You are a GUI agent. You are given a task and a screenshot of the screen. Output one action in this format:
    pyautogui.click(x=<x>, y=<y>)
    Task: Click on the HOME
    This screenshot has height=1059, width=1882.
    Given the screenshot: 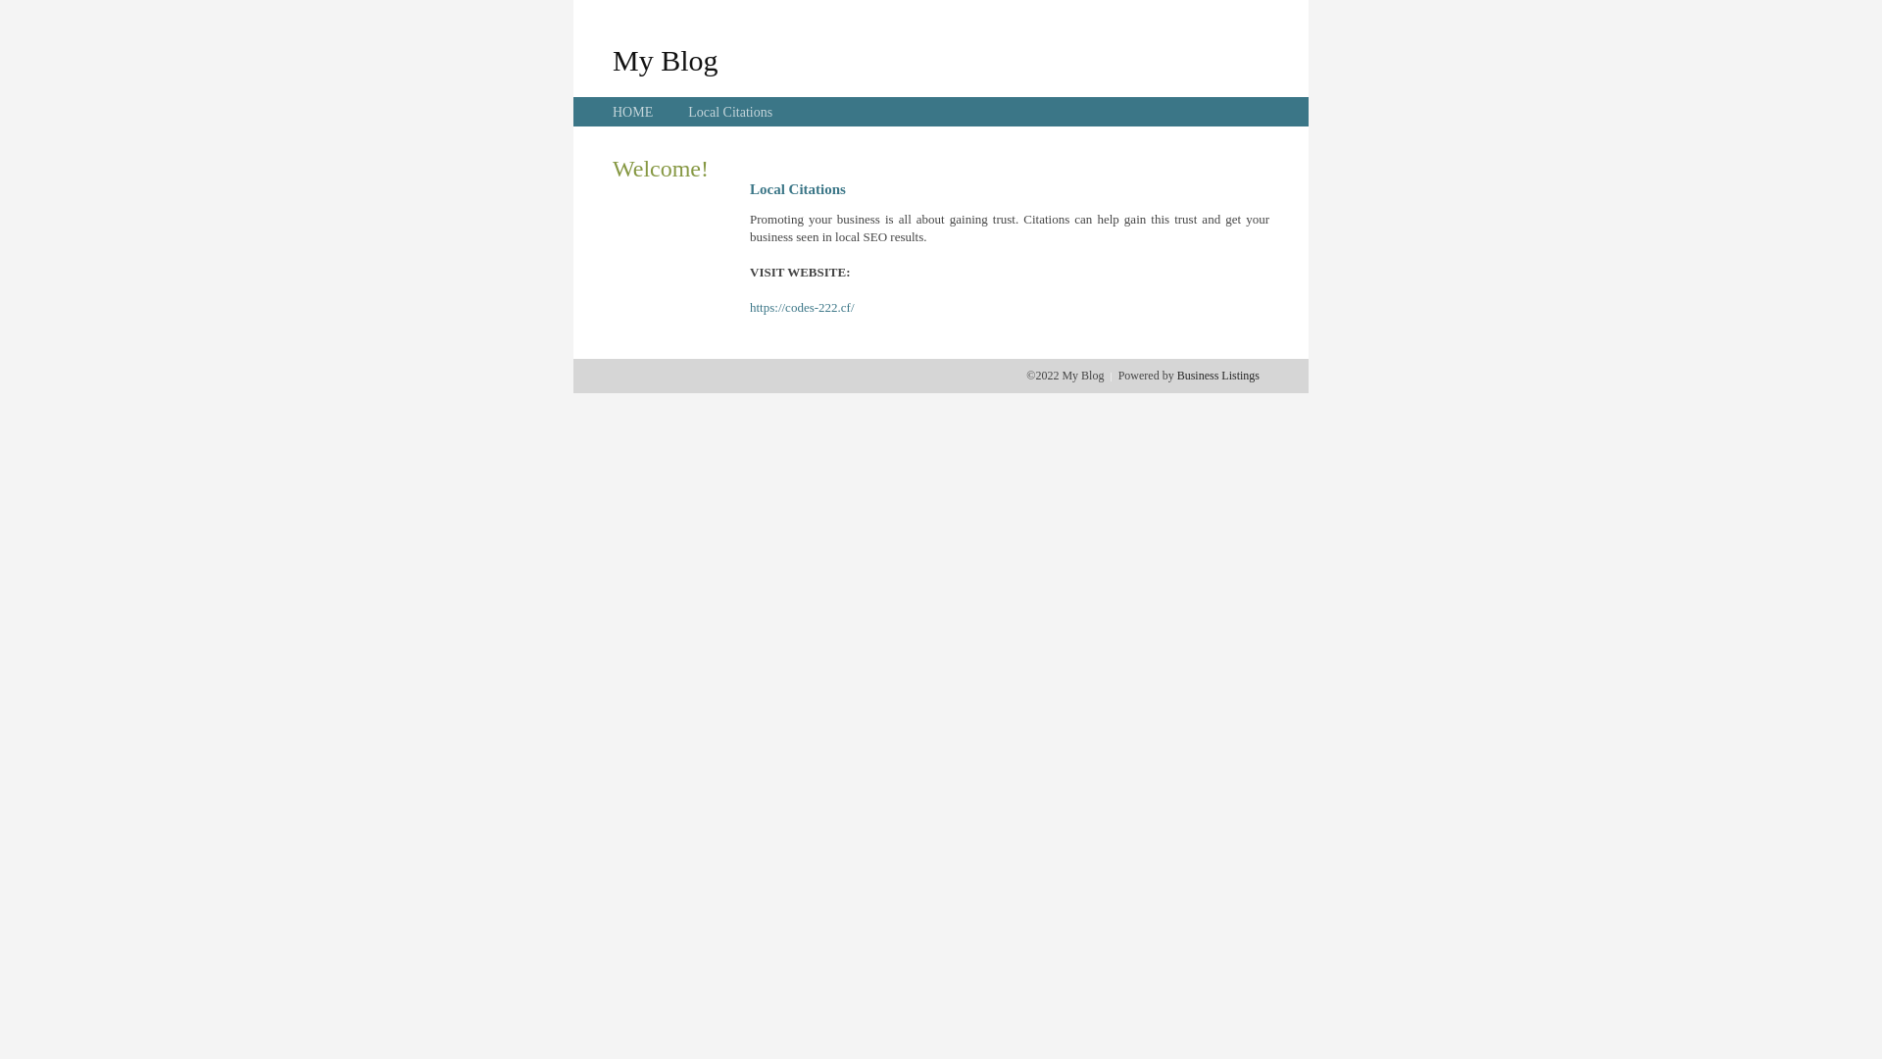 What is the action you would take?
    pyautogui.click(x=633, y=112)
    